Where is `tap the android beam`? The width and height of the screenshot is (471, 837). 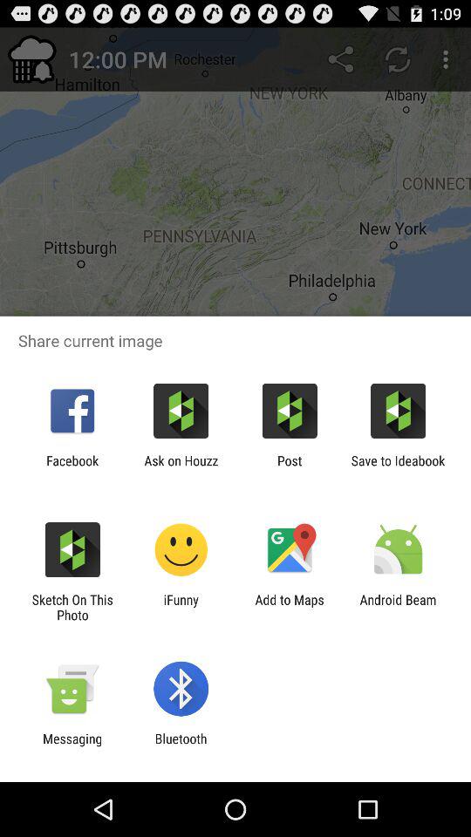
tap the android beam is located at coordinates (398, 607).